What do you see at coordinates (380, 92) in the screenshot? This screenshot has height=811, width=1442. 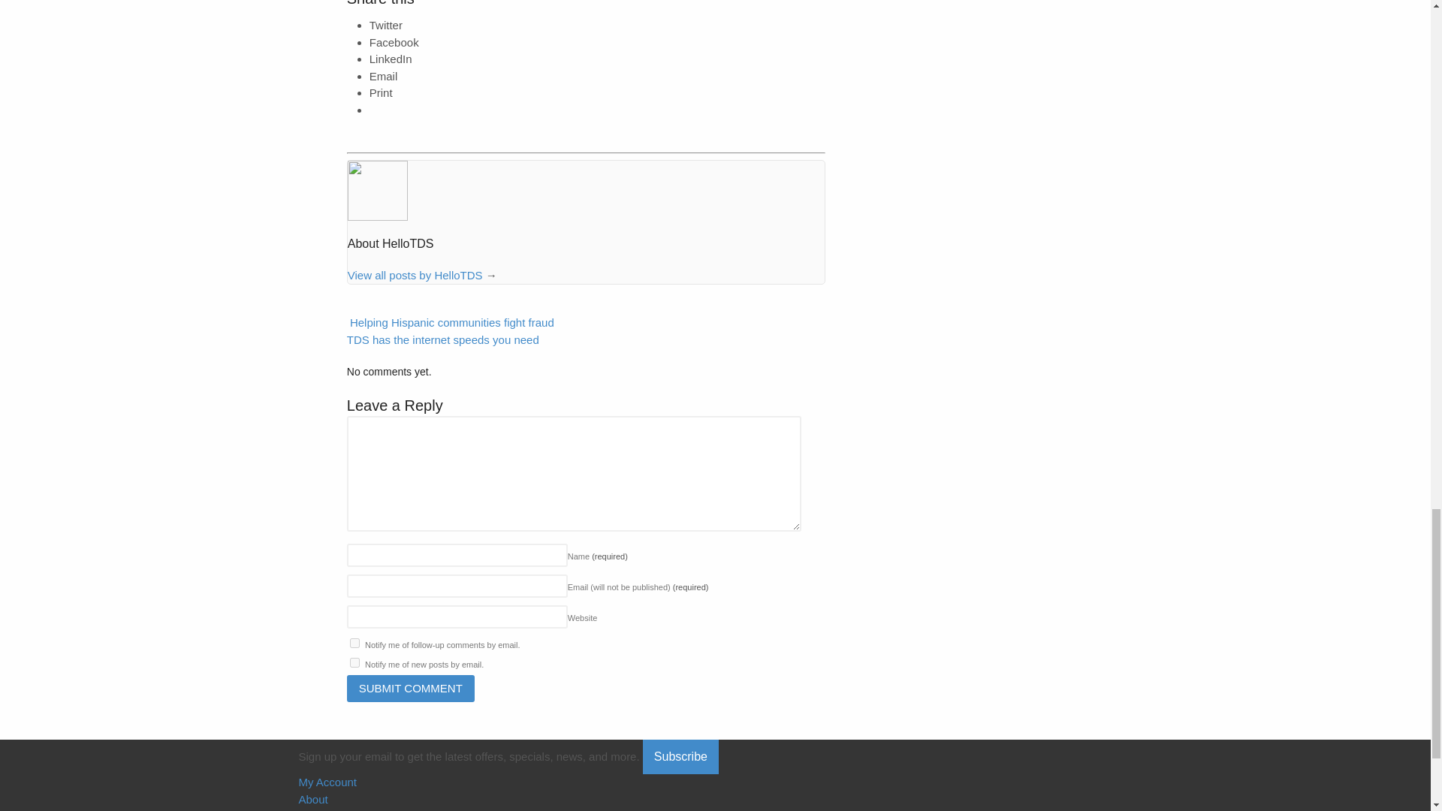 I see `Click to print` at bounding box center [380, 92].